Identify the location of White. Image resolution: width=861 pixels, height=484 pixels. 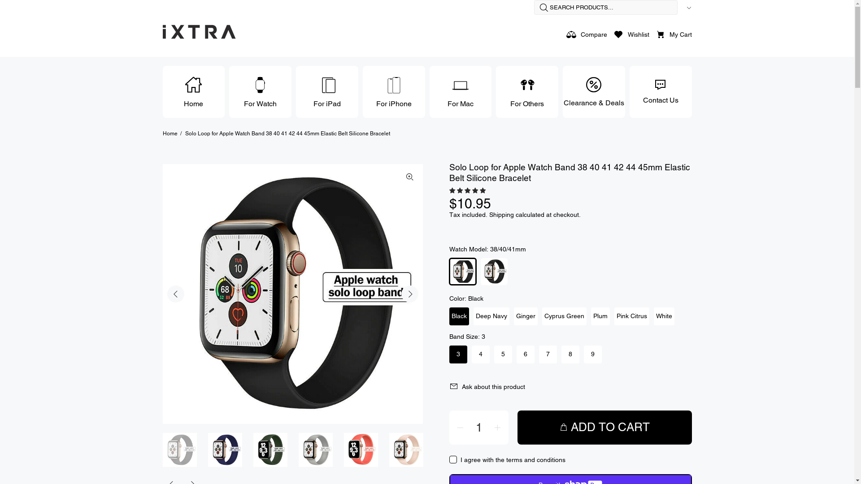
(664, 316).